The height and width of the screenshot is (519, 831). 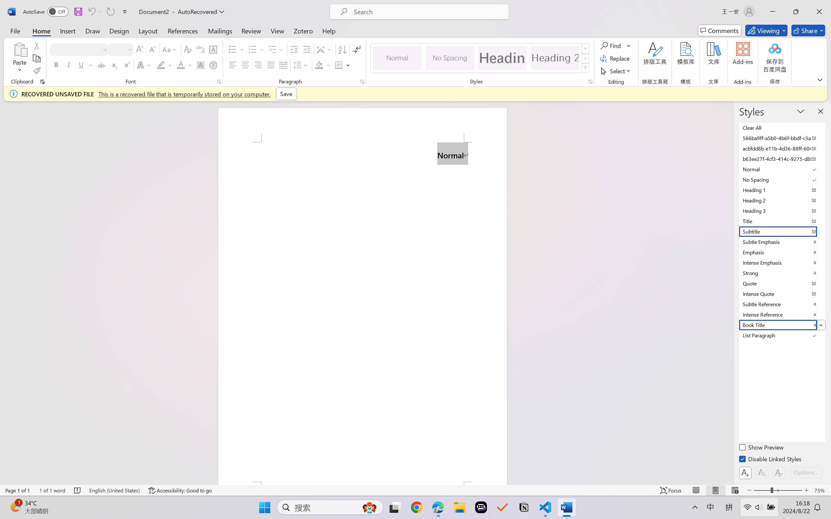 What do you see at coordinates (821, 490) in the screenshot?
I see `Zoom 75%` at bounding box center [821, 490].